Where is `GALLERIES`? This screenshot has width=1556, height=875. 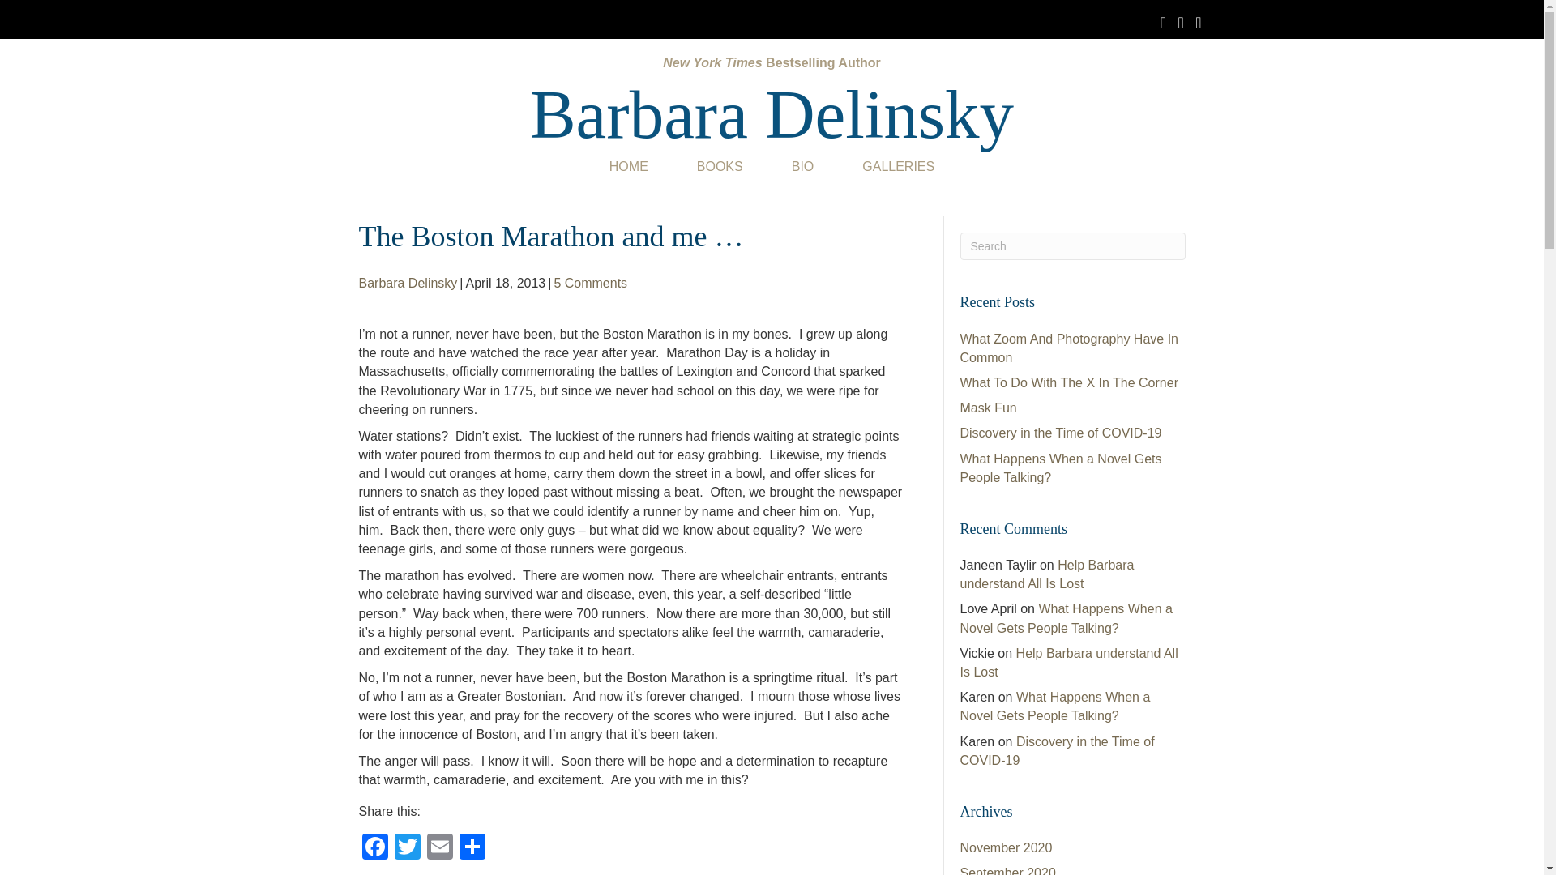 GALLERIES is located at coordinates (898, 165).